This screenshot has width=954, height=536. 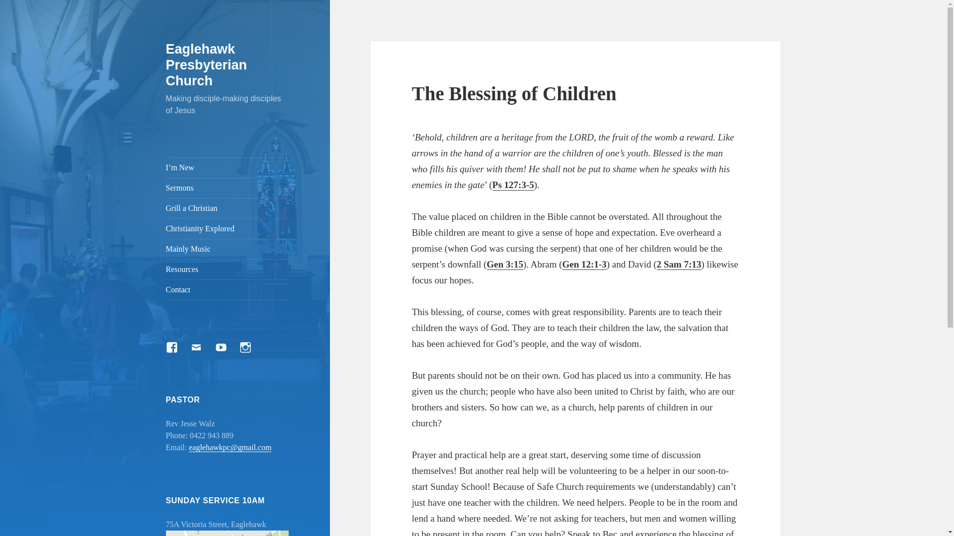 What do you see at coordinates (228, 229) in the screenshot?
I see `Christianity Explored` at bounding box center [228, 229].